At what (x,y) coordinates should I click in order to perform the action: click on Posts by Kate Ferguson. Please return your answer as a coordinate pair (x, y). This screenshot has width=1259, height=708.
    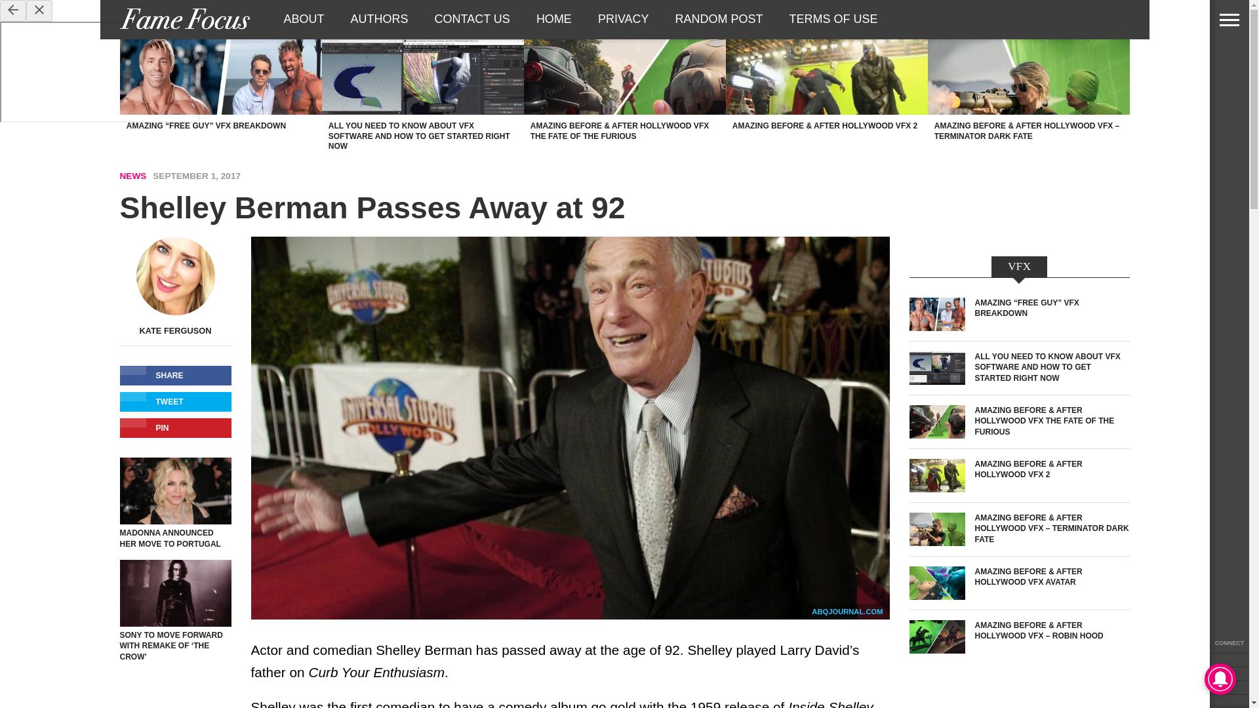
    Looking at the image, I should click on (176, 330).